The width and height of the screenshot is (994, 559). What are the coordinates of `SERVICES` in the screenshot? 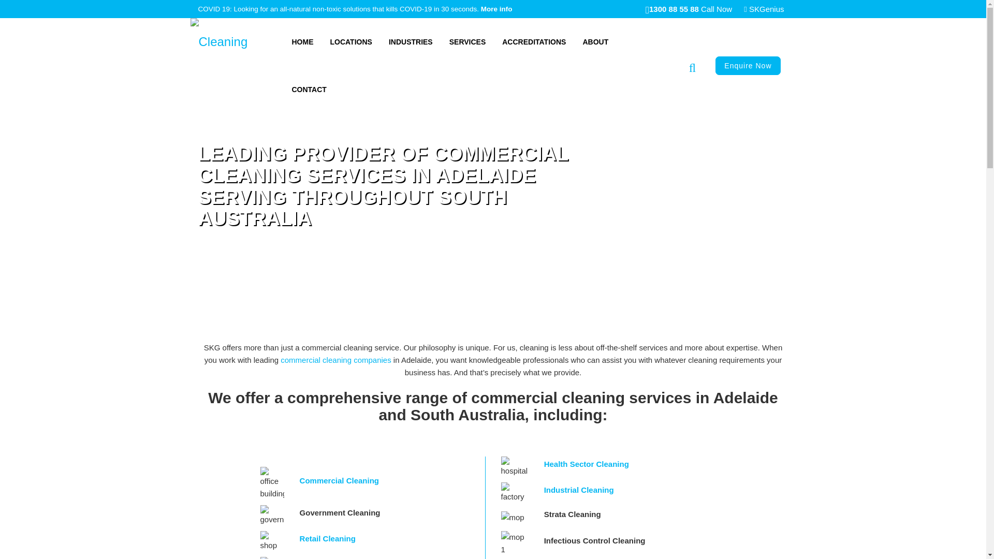 It's located at (468, 42).